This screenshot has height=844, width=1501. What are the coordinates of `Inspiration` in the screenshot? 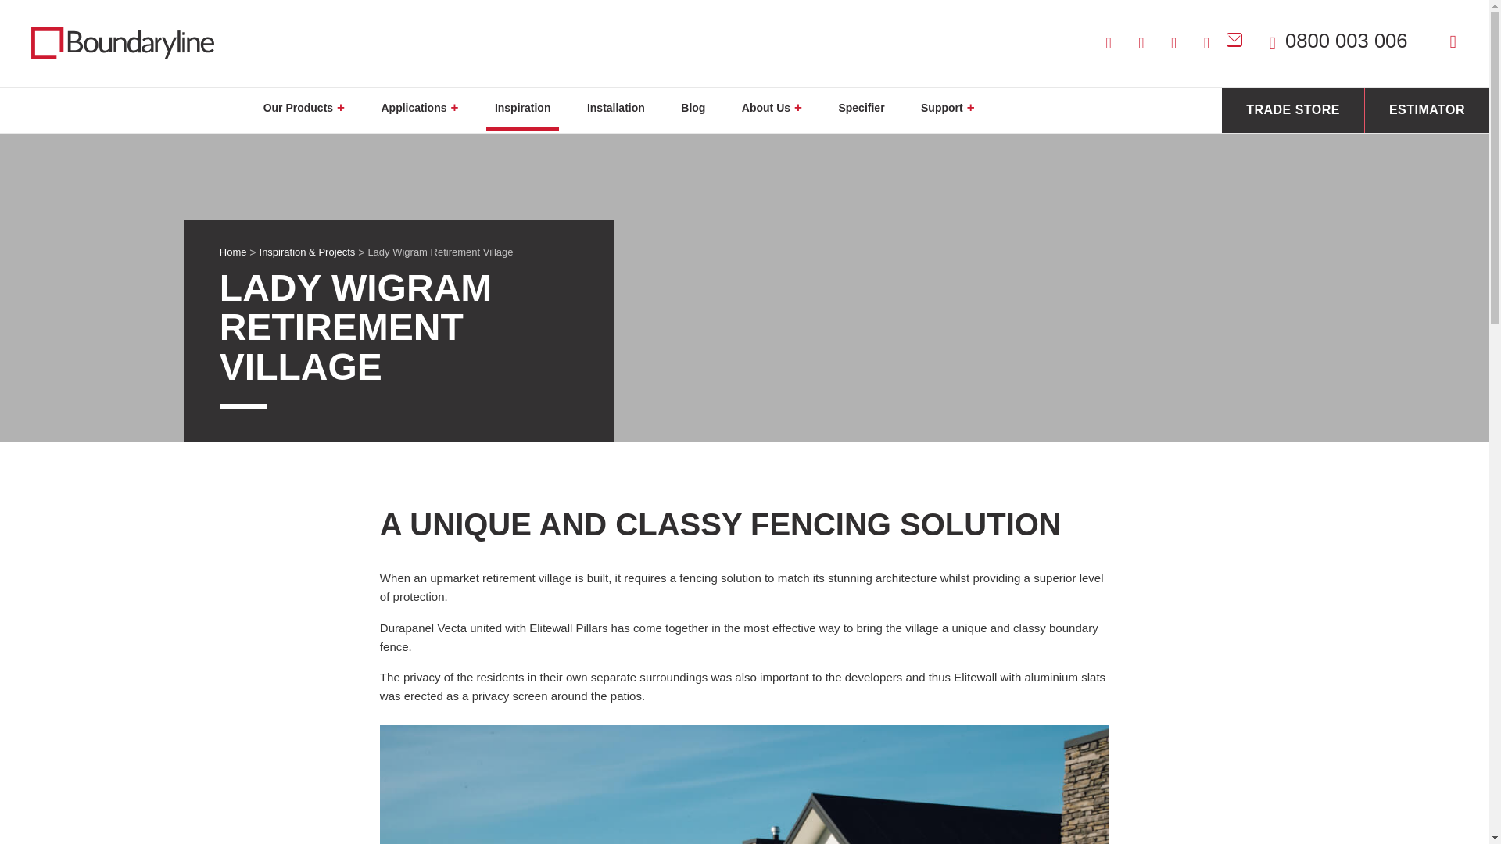 It's located at (1384, 184).